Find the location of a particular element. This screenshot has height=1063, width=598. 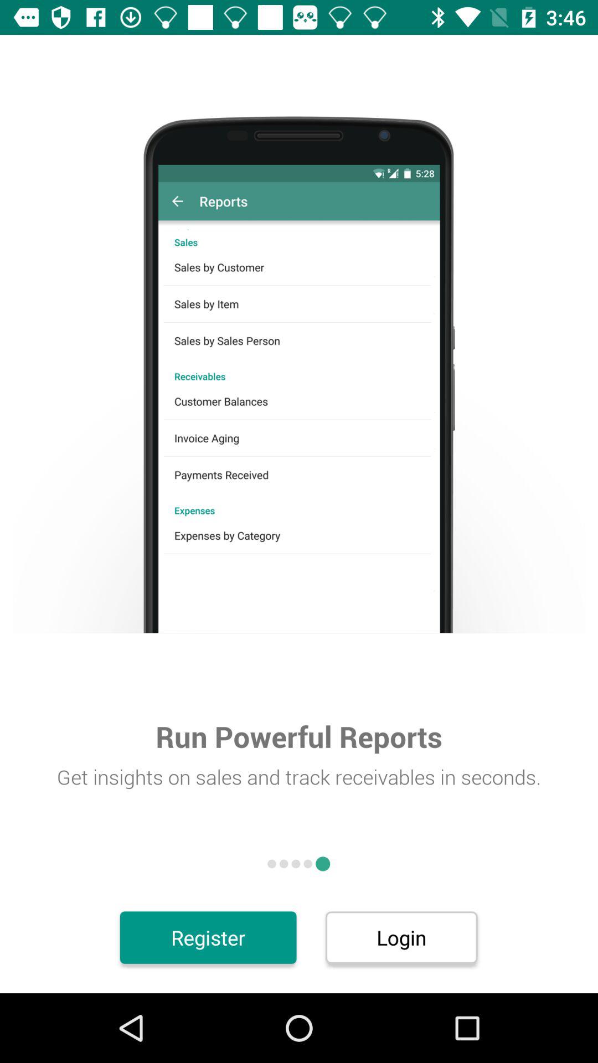

press item next to register item is located at coordinates (401, 937).